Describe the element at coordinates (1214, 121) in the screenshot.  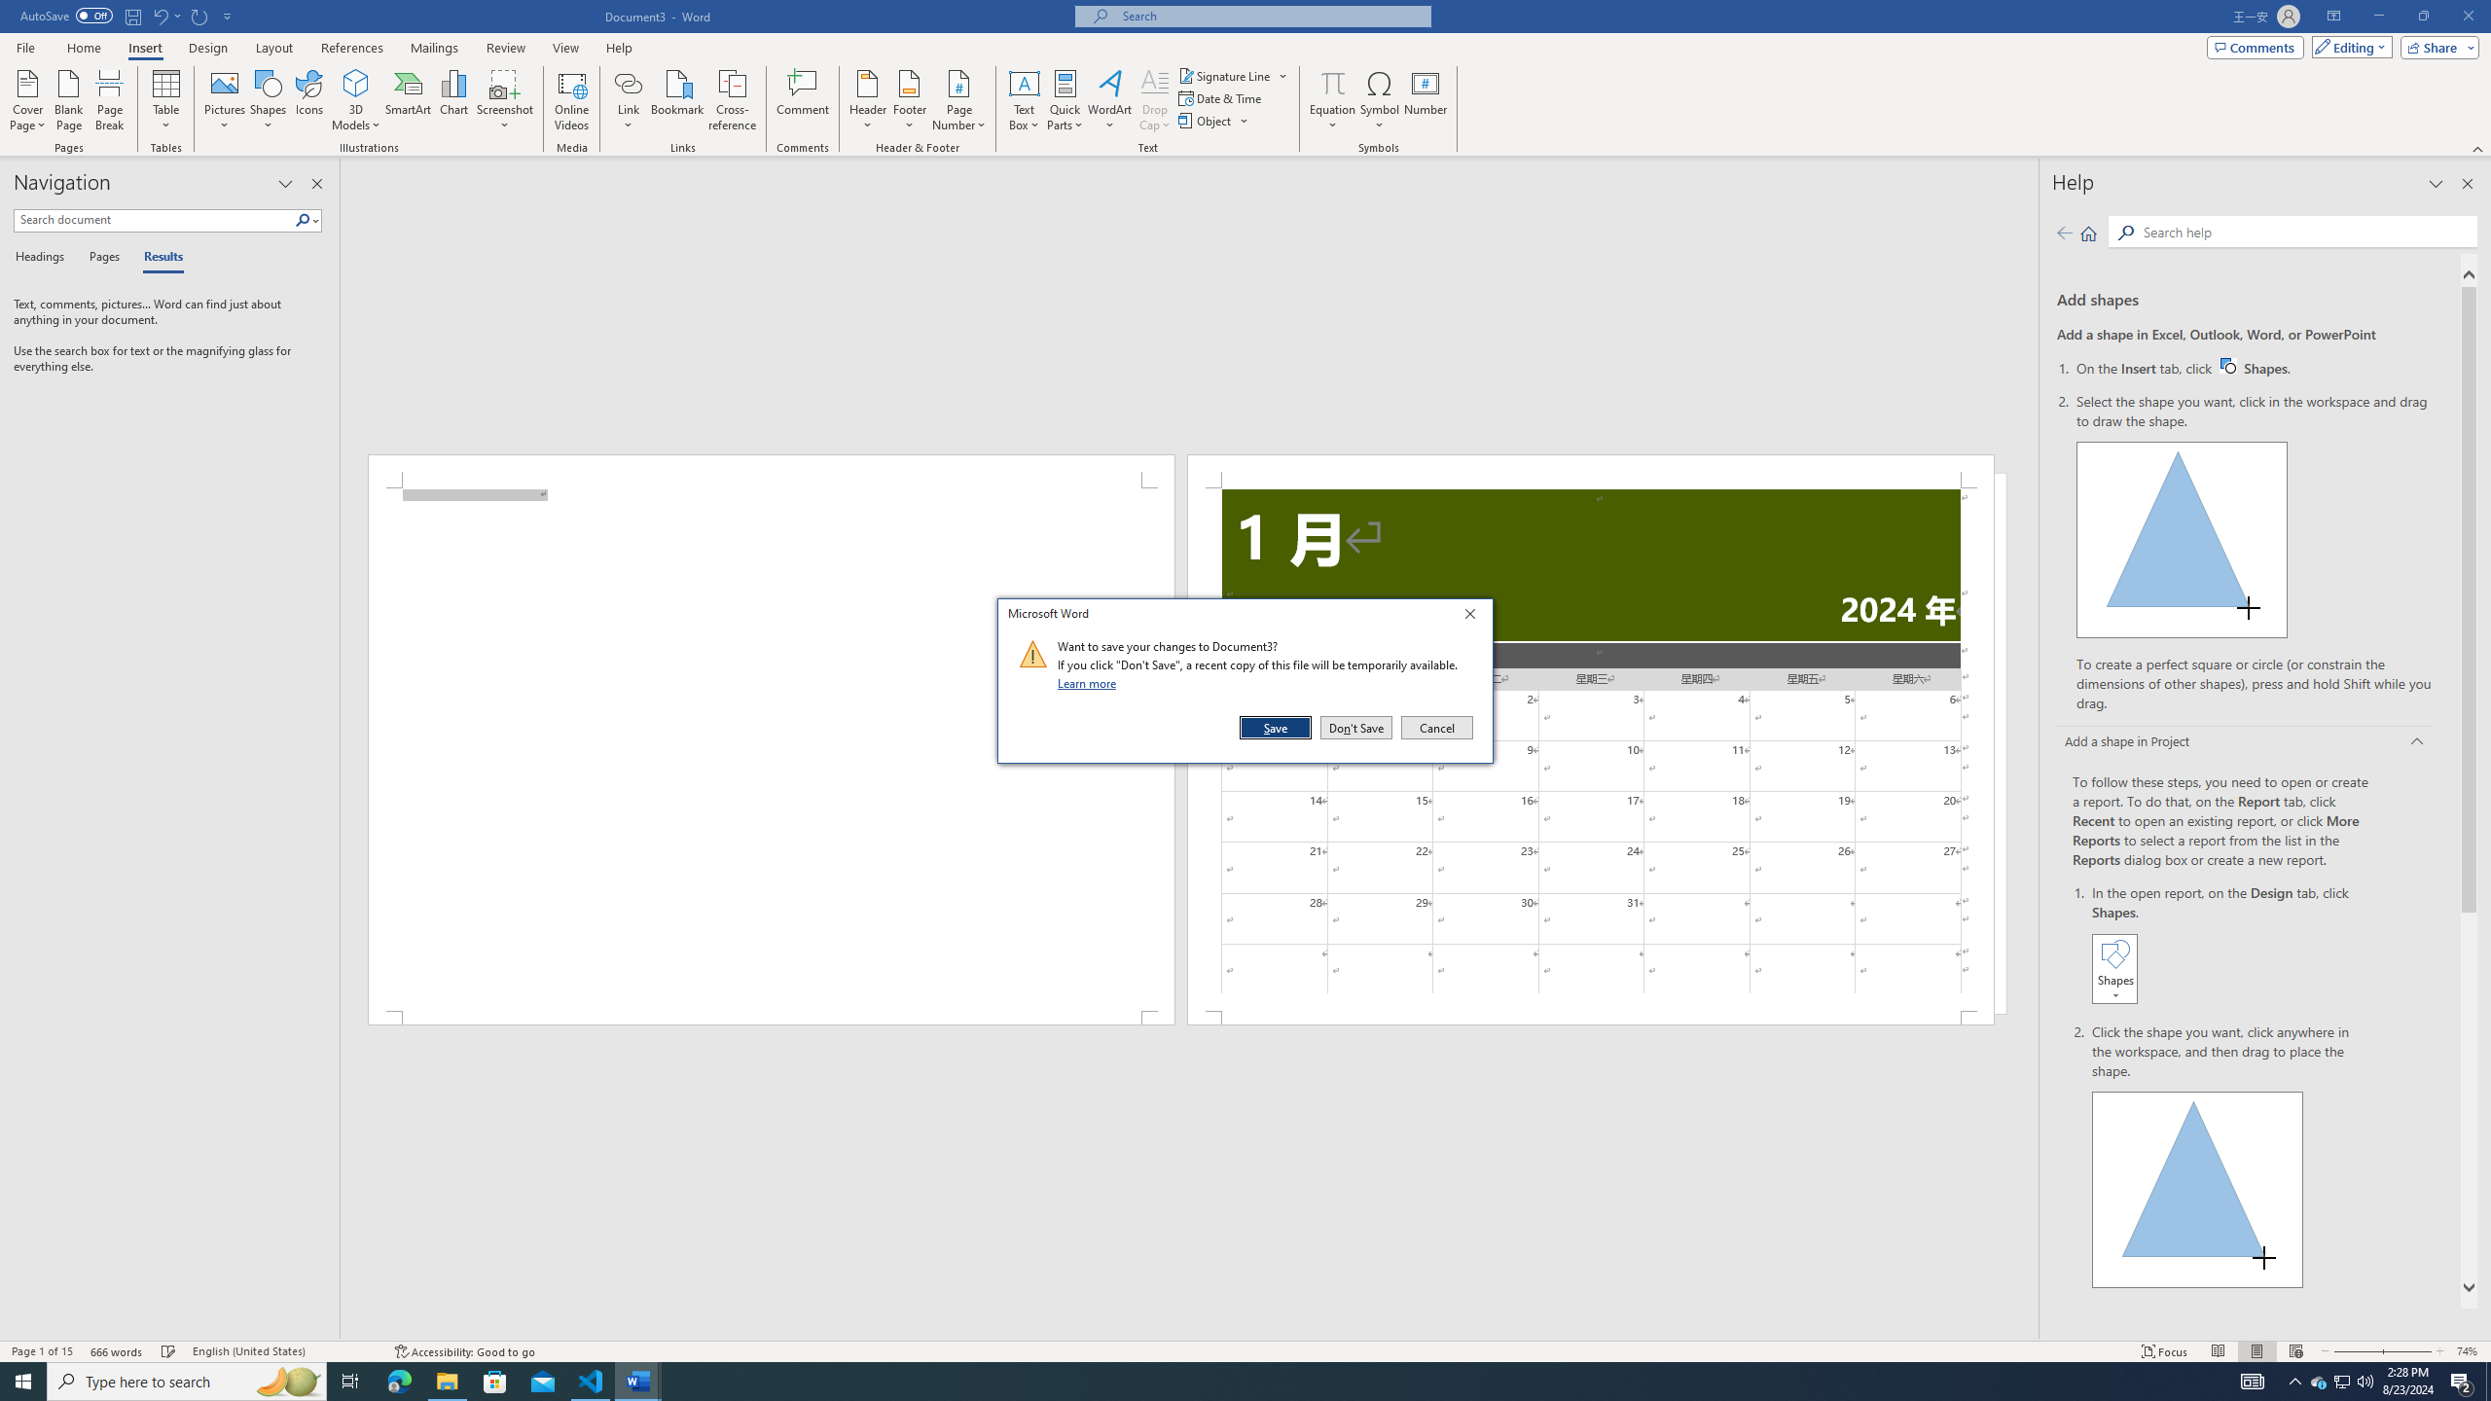
I see `Object...` at that location.